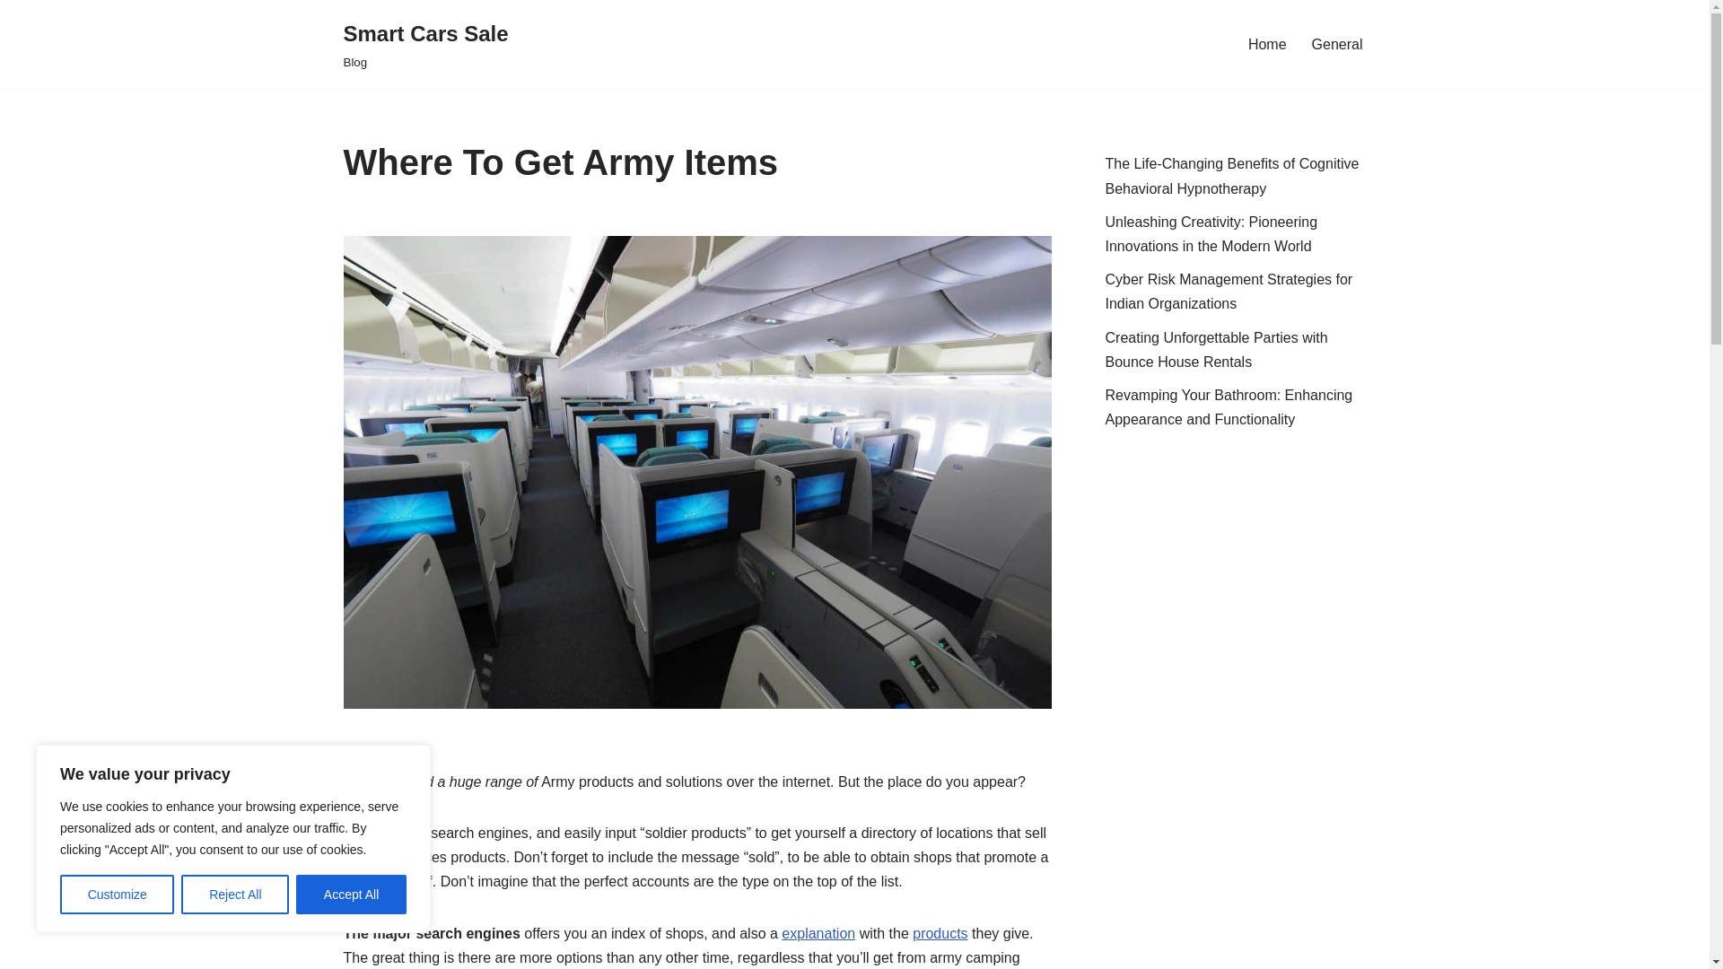  I want to click on Reject All, so click(235, 895).